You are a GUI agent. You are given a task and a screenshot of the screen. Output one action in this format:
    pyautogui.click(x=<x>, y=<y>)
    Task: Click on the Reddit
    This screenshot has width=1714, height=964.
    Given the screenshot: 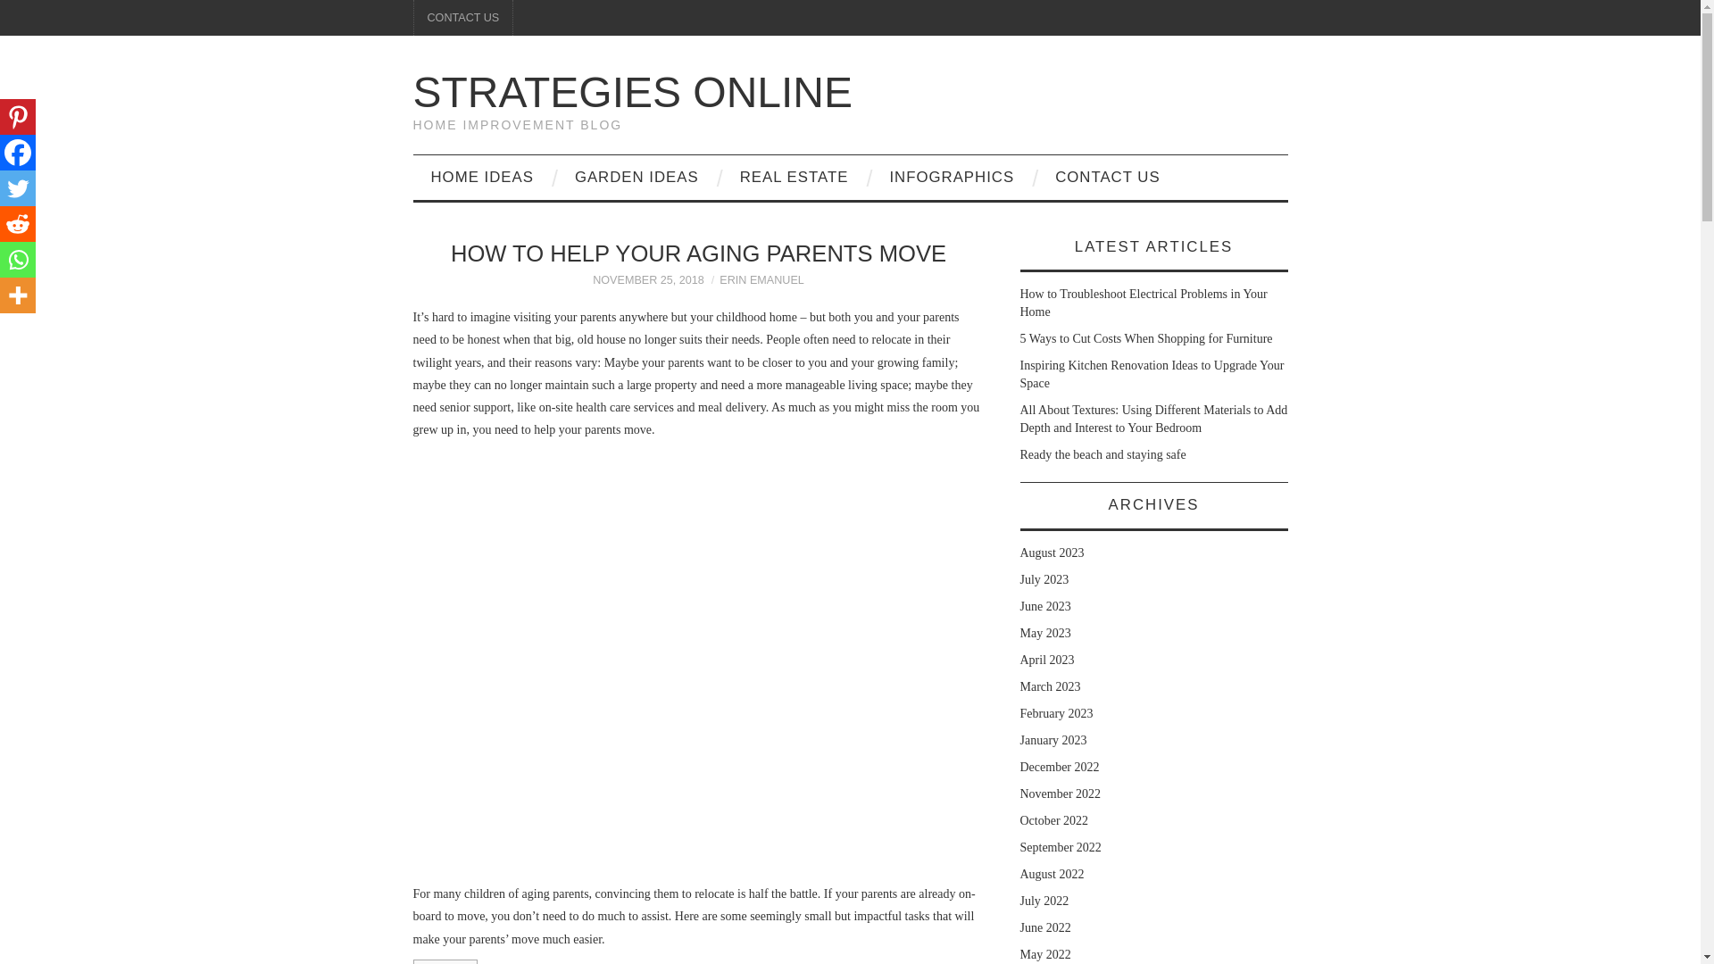 What is the action you would take?
    pyautogui.click(x=18, y=224)
    